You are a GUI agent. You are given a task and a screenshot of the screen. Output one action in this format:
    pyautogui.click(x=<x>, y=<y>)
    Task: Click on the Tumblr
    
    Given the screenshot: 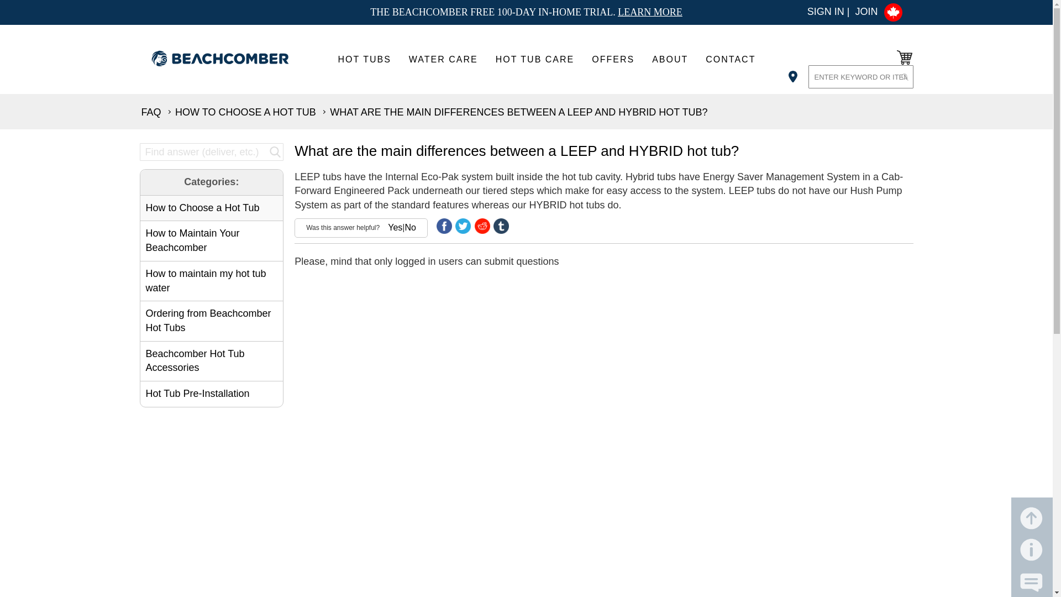 What is the action you would take?
    pyautogui.click(x=501, y=226)
    